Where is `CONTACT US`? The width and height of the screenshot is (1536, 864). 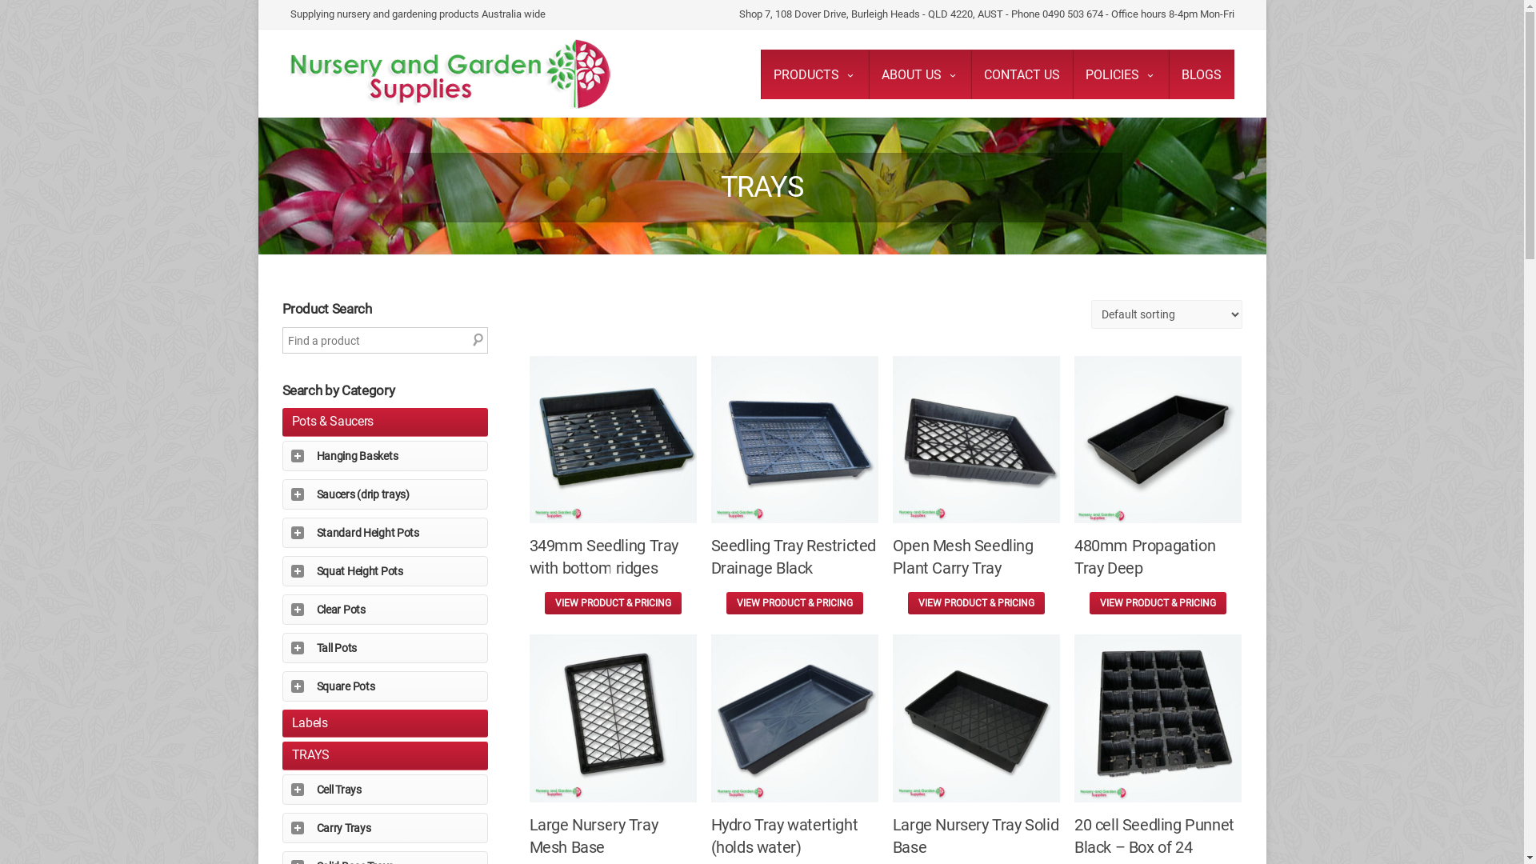
CONTACT US is located at coordinates (1022, 74).